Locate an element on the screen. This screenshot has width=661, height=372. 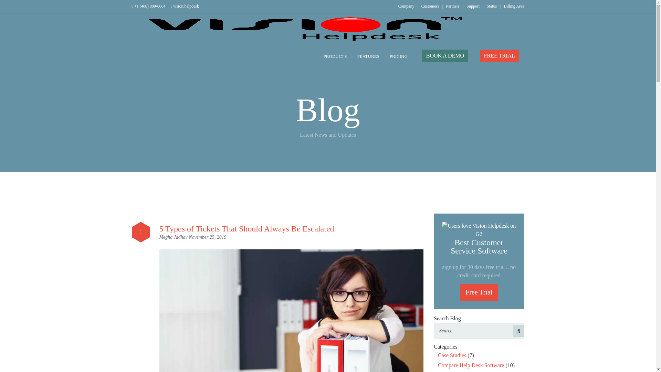
Customers is located at coordinates (430, 6).